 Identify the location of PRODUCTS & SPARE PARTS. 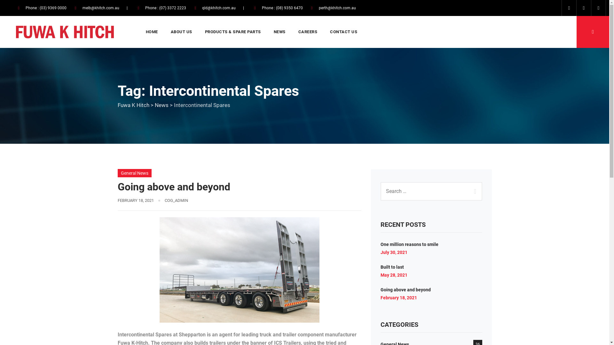
(233, 32).